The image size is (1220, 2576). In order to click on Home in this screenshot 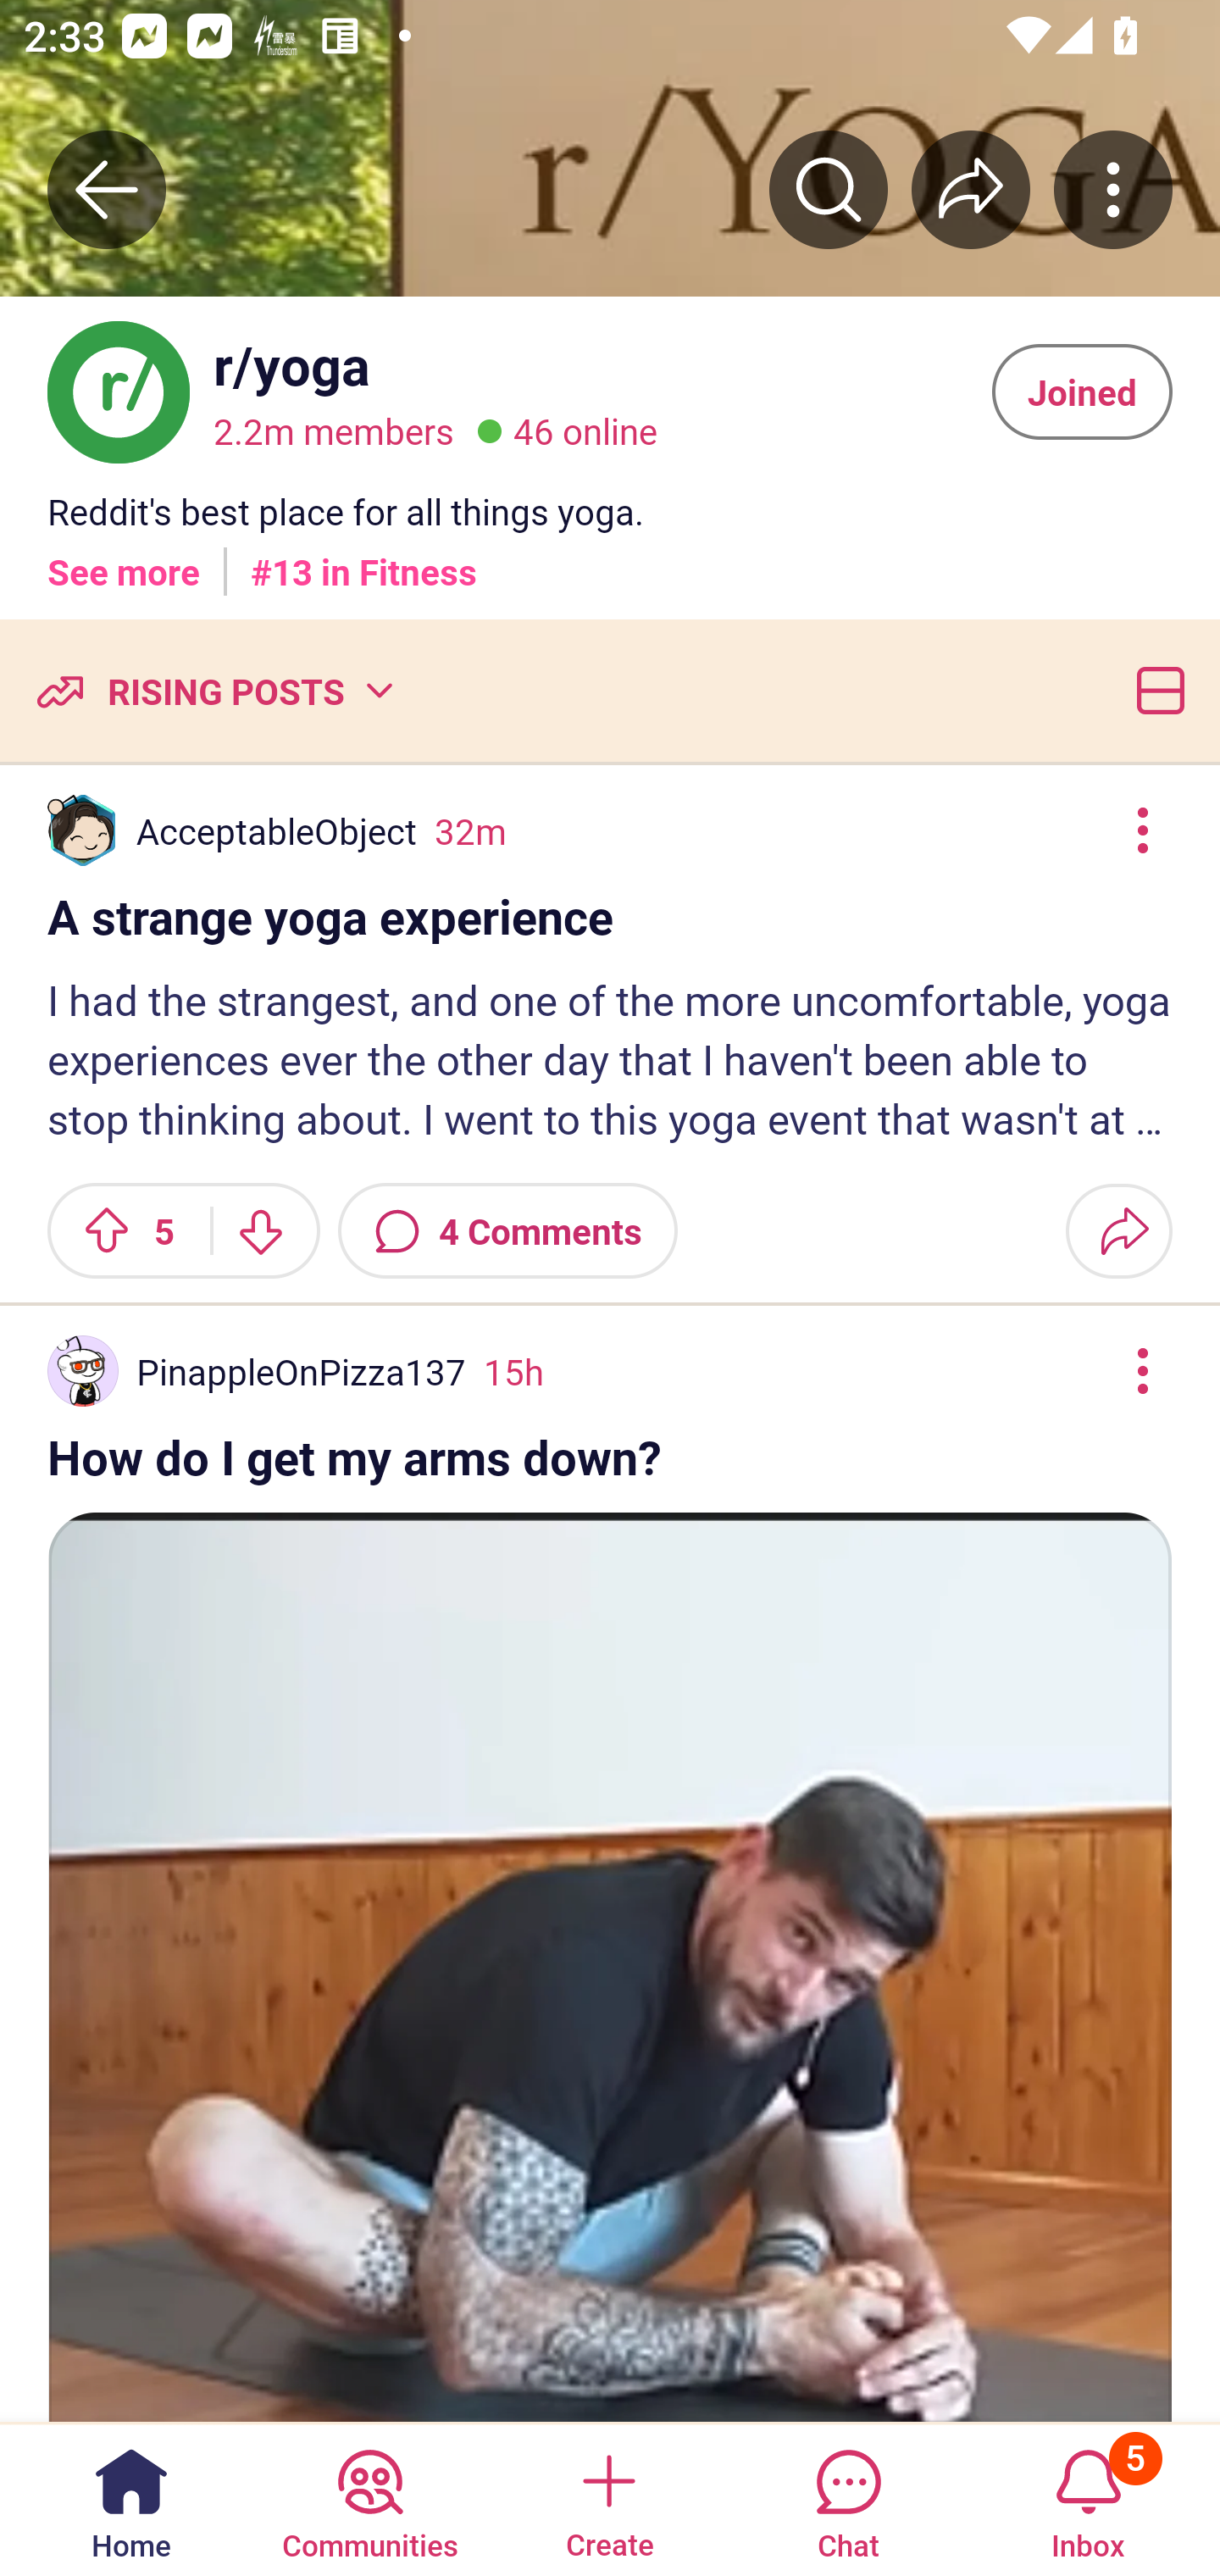, I will do `click(131, 2498)`.